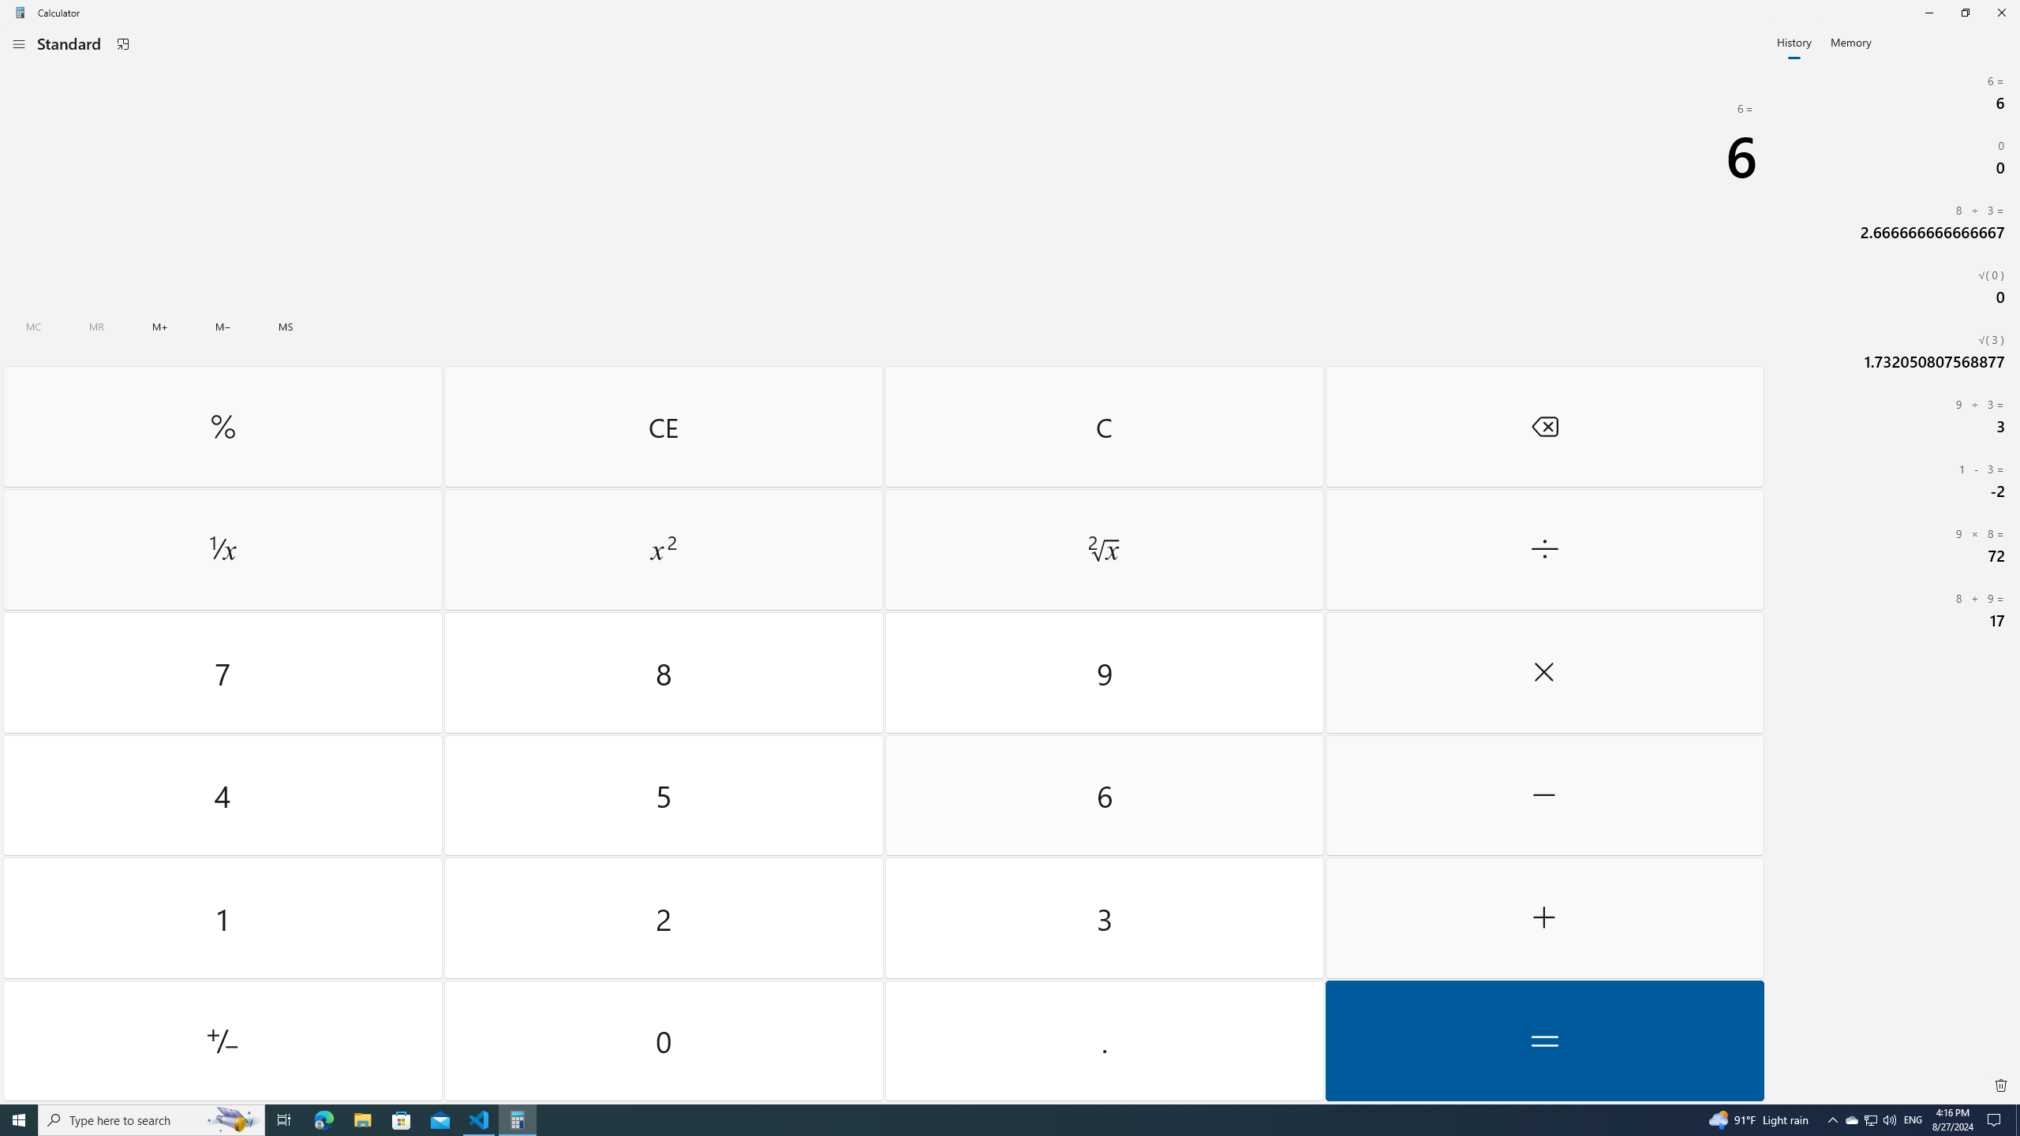 The width and height of the screenshot is (2020, 1136). Describe the element at coordinates (1103, 673) in the screenshot. I see `Nine` at that location.